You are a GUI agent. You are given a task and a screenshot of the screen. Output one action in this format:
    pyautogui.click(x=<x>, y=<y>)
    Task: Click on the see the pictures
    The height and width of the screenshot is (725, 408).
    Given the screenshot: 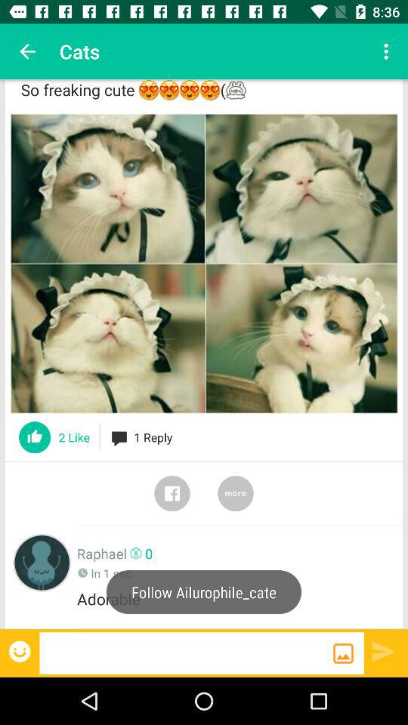 What is the action you would take?
    pyautogui.click(x=204, y=263)
    